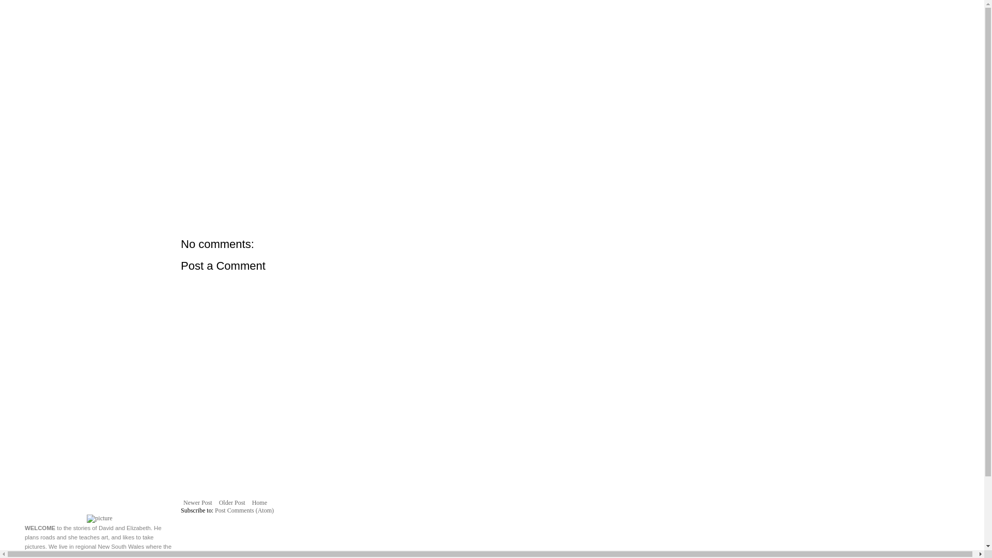  Describe the element at coordinates (99, 519) in the screenshot. I see `picture` at that location.